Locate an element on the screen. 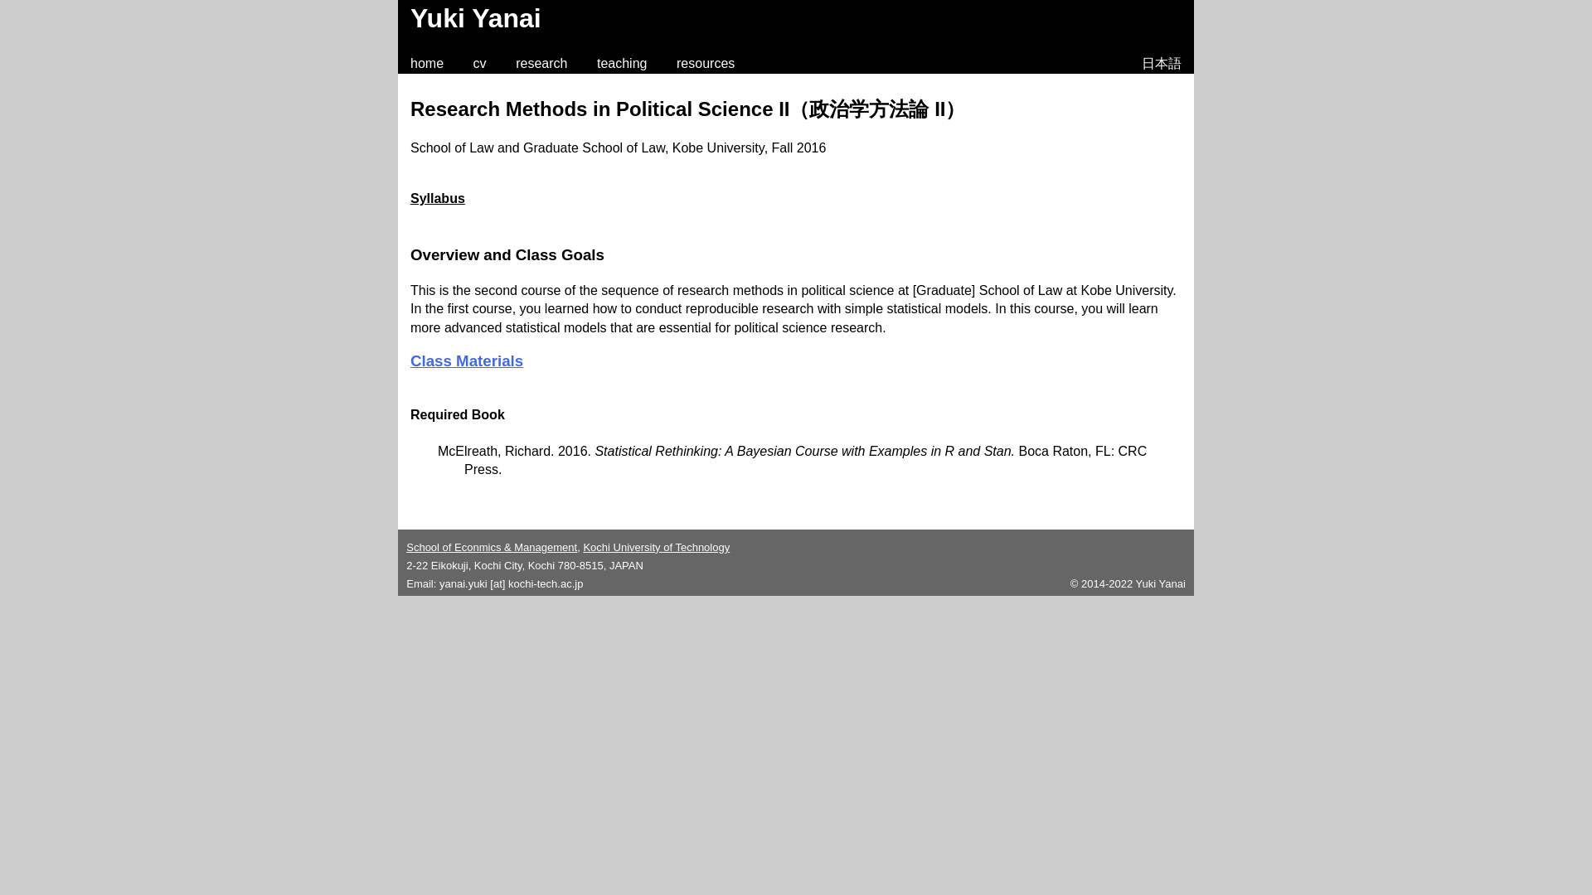  teaching is located at coordinates (622, 63).